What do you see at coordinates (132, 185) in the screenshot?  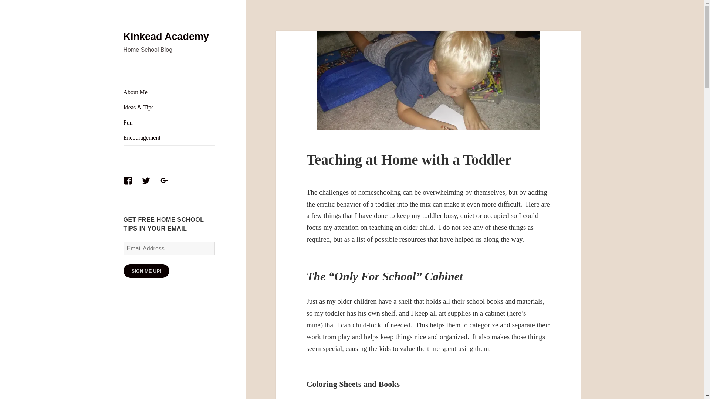 I see `Facebook` at bounding box center [132, 185].